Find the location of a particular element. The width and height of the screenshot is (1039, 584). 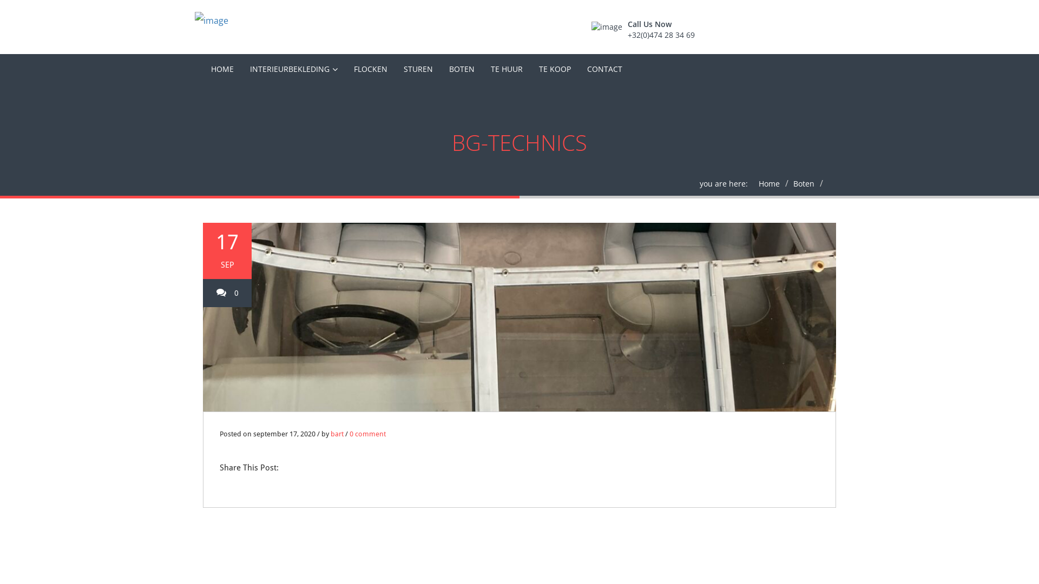

TE HUUR is located at coordinates (507, 69).